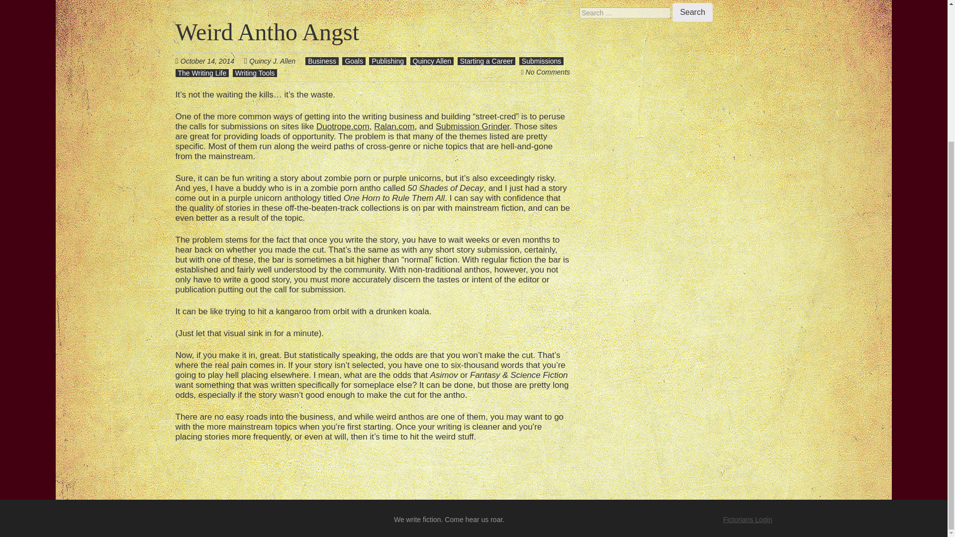 The image size is (955, 537). Describe the element at coordinates (394, 126) in the screenshot. I see `Ralan.com` at that location.